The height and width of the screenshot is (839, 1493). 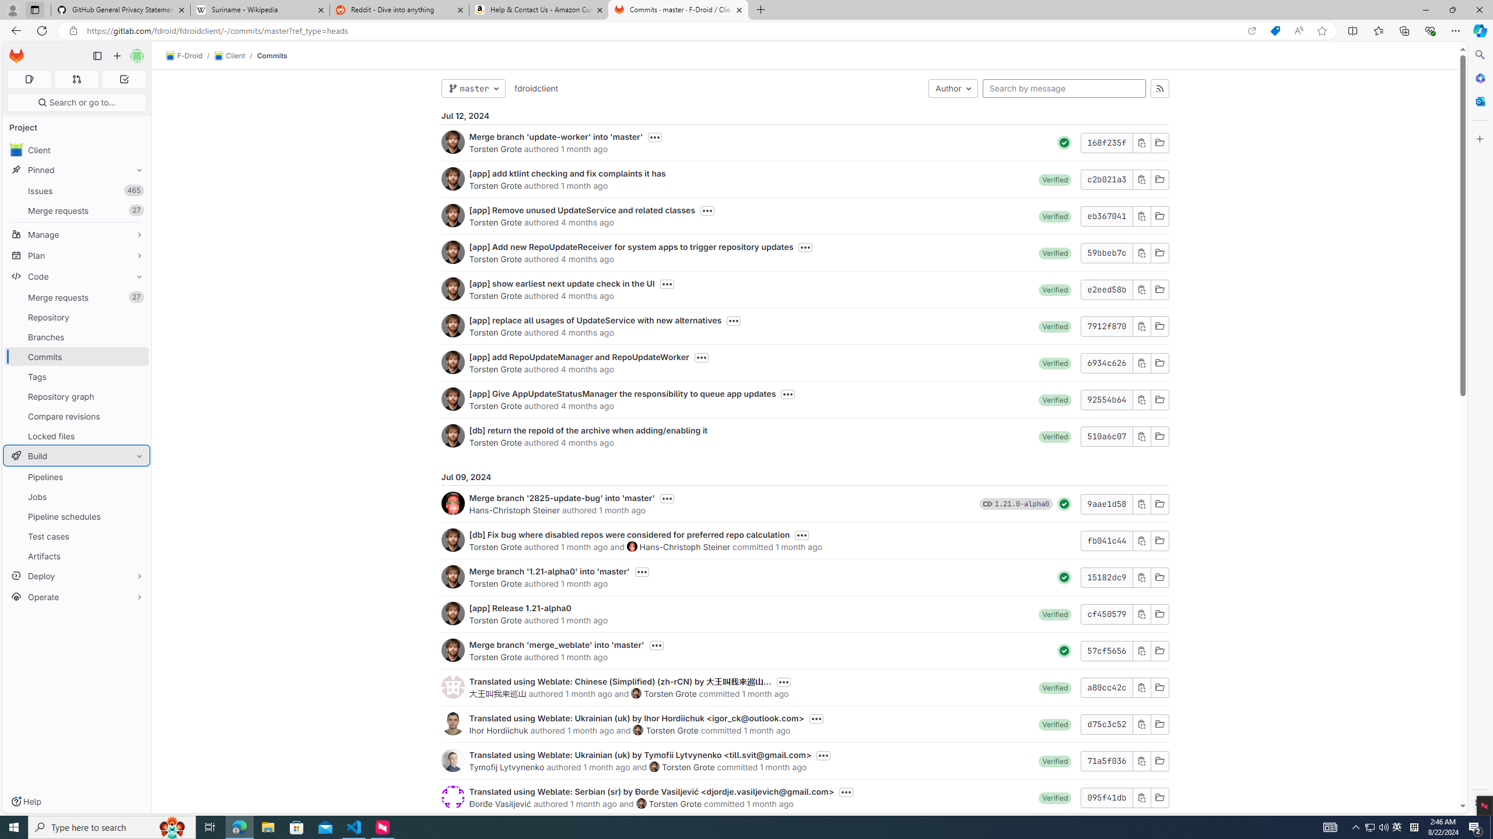 I want to click on 1.21.0-alpha0, so click(x=1022, y=503).